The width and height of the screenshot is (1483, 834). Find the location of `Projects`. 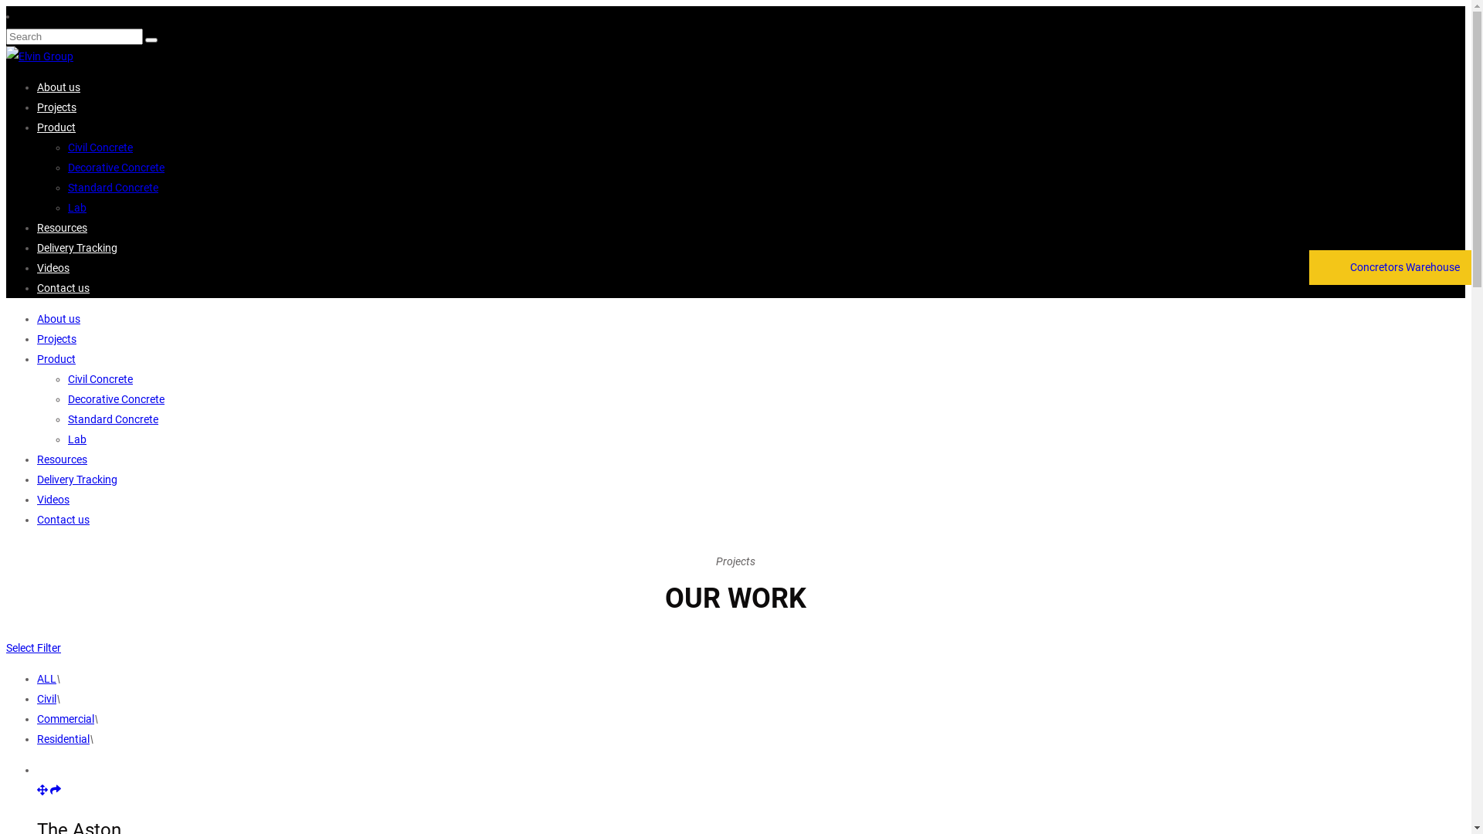

Projects is located at coordinates (57, 338).